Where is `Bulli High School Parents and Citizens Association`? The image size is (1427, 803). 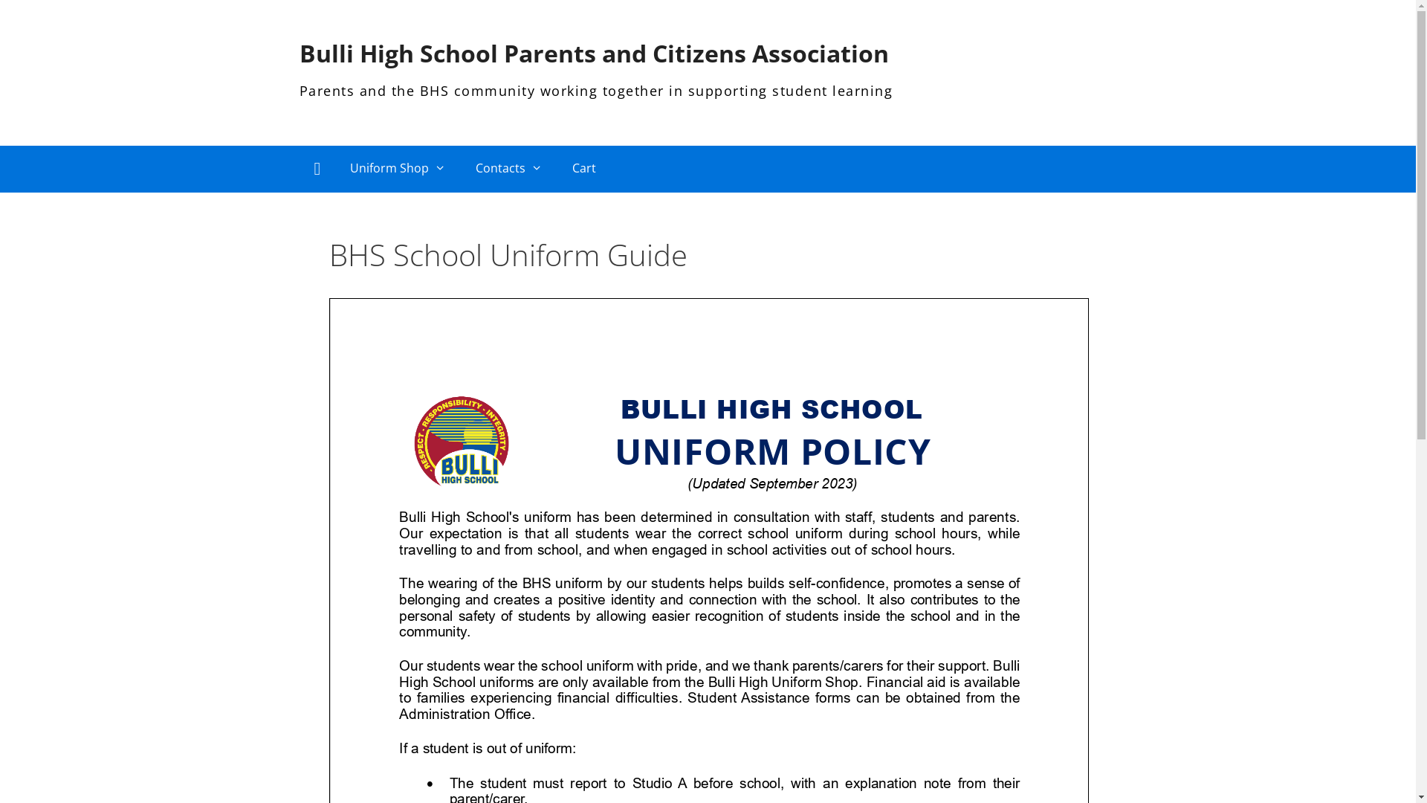 Bulli High School Parents and Citizens Association is located at coordinates (593, 54).